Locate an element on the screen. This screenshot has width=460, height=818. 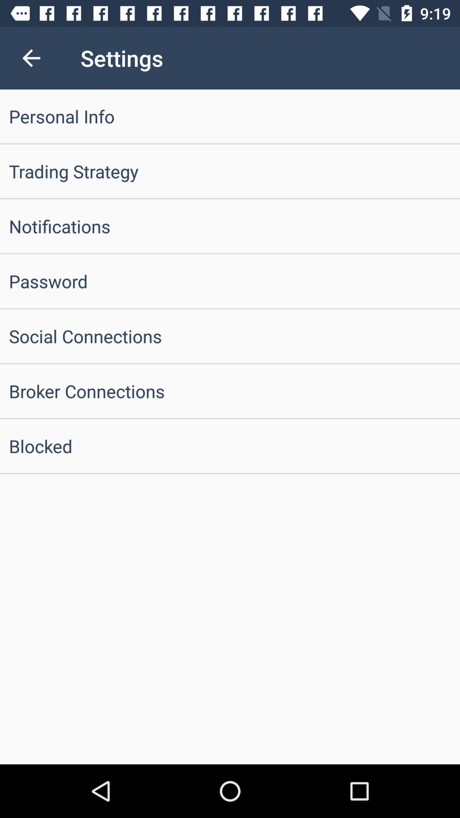
swipe until the password is located at coordinates (230, 281).